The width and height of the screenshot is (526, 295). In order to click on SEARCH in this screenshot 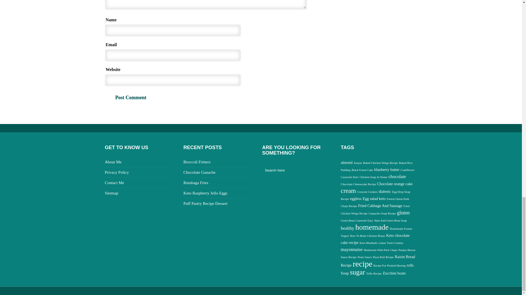, I will do `click(326, 170)`.